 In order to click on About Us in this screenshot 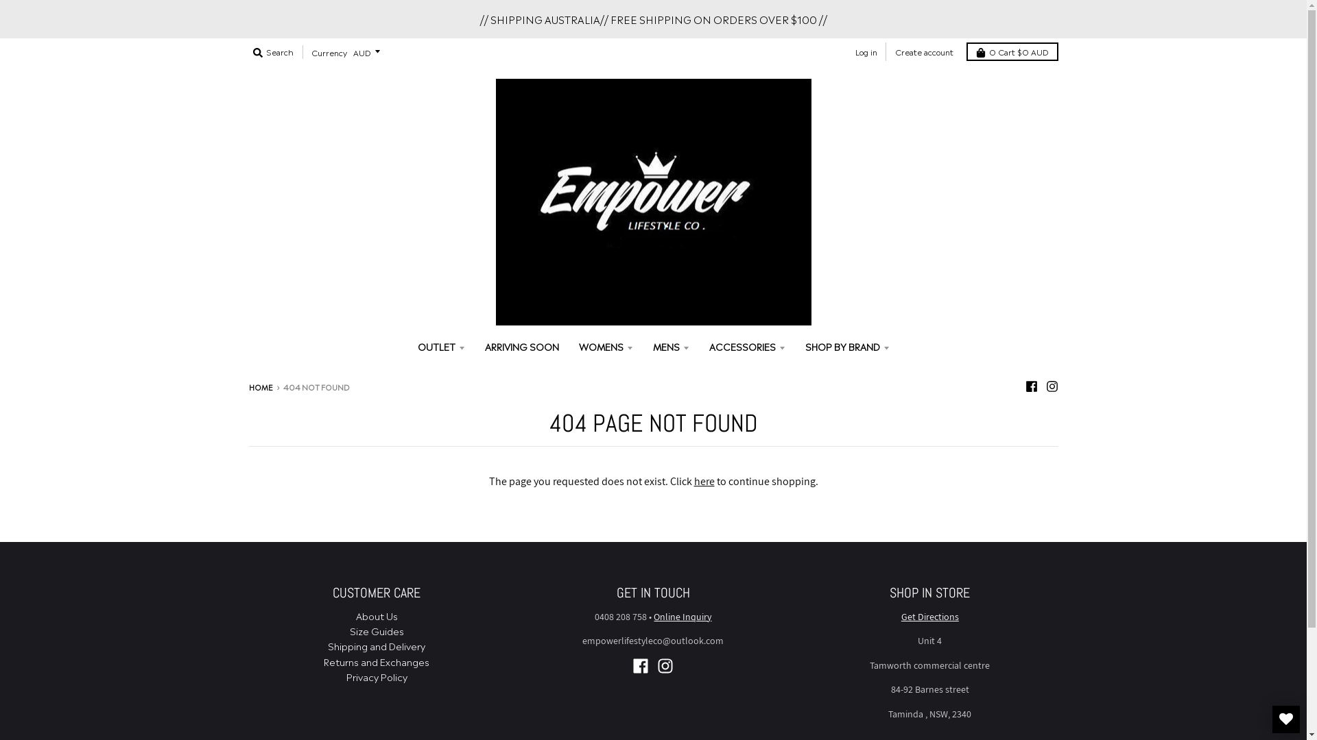, I will do `click(377, 615)`.